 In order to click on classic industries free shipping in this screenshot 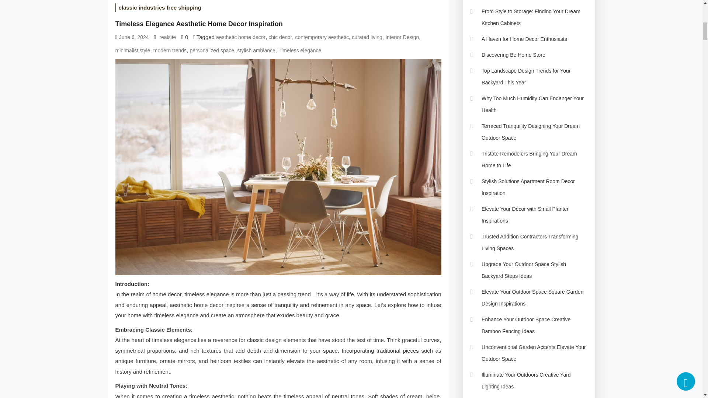, I will do `click(159, 7)`.